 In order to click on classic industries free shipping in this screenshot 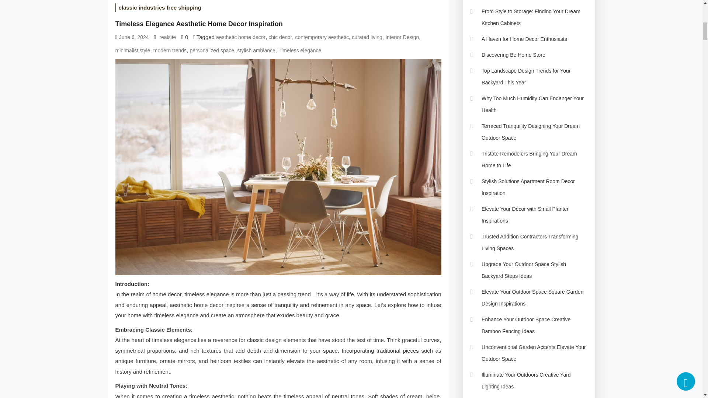, I will do `click(159, 7)`.